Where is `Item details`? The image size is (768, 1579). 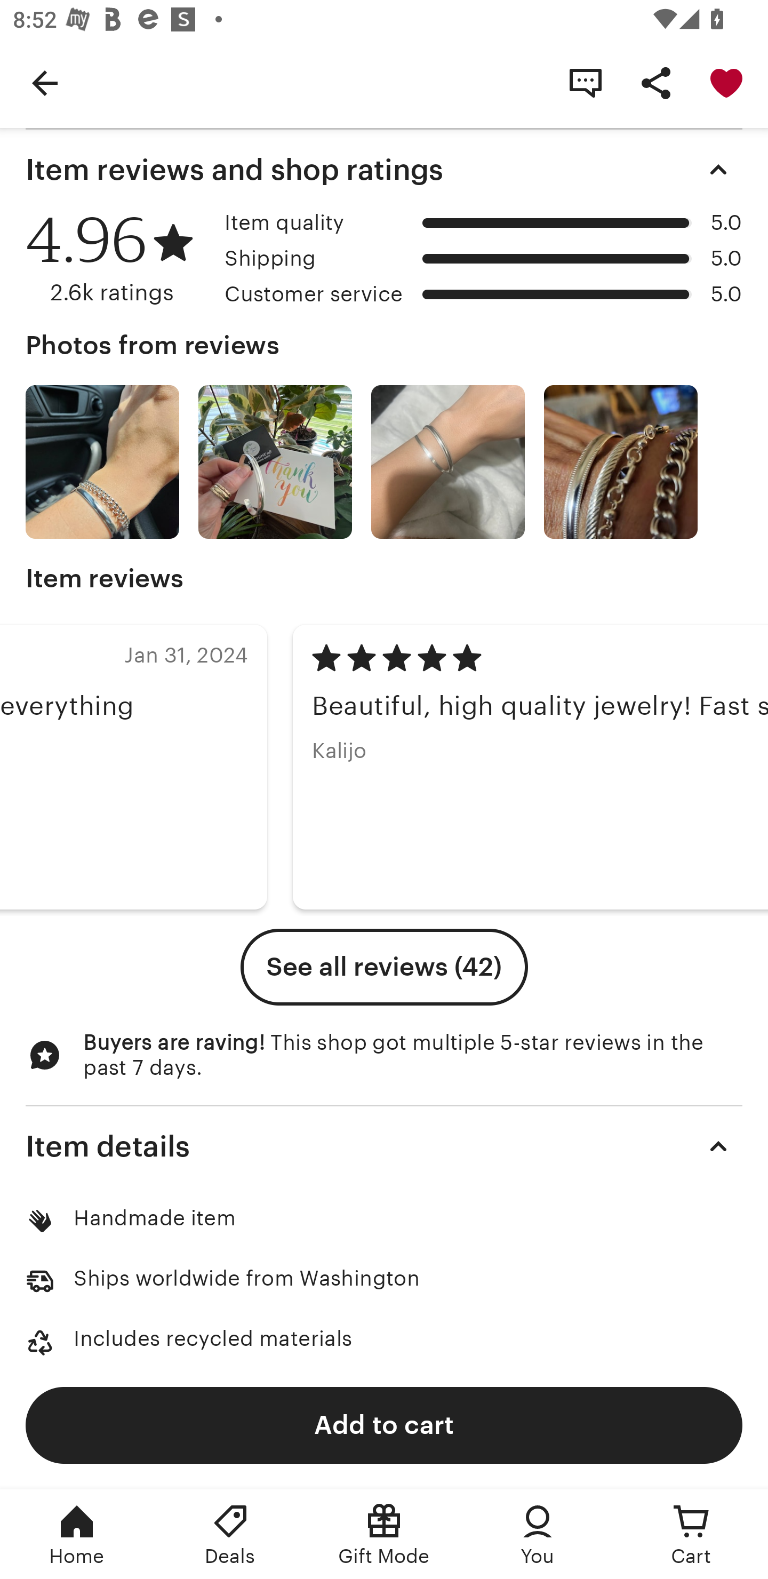 Item details is located at coordinates (384, 1146).